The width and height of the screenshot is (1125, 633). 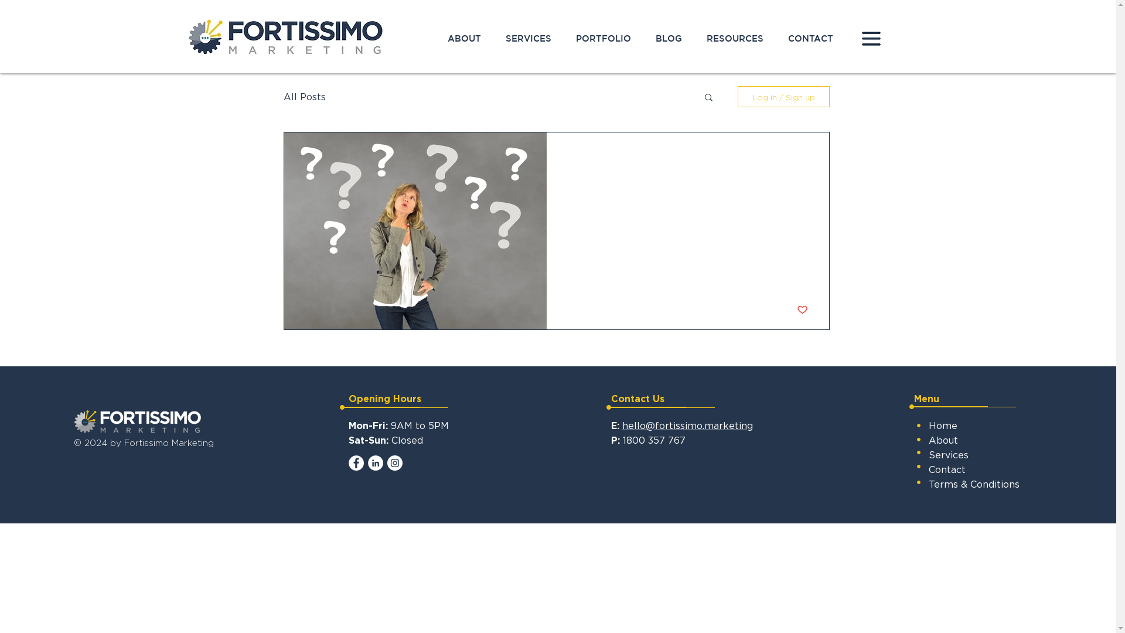 I want to click on 2 likes. Post not marked as liked
2, so click(x=799, y=309).